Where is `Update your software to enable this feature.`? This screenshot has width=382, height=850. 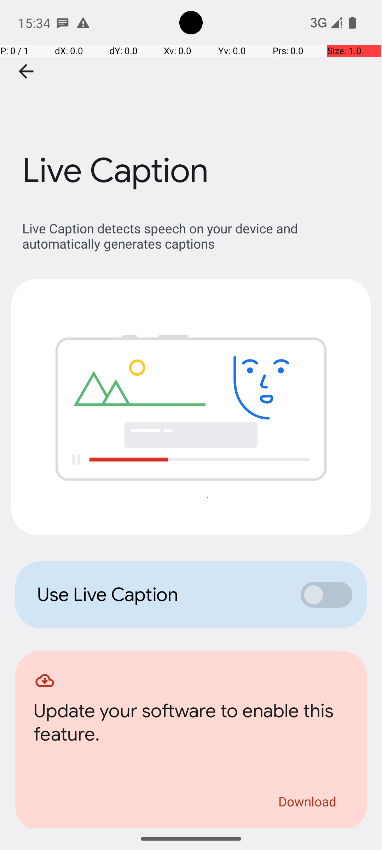 Update your software to enable this feature. is located at coordinates (191, 725).